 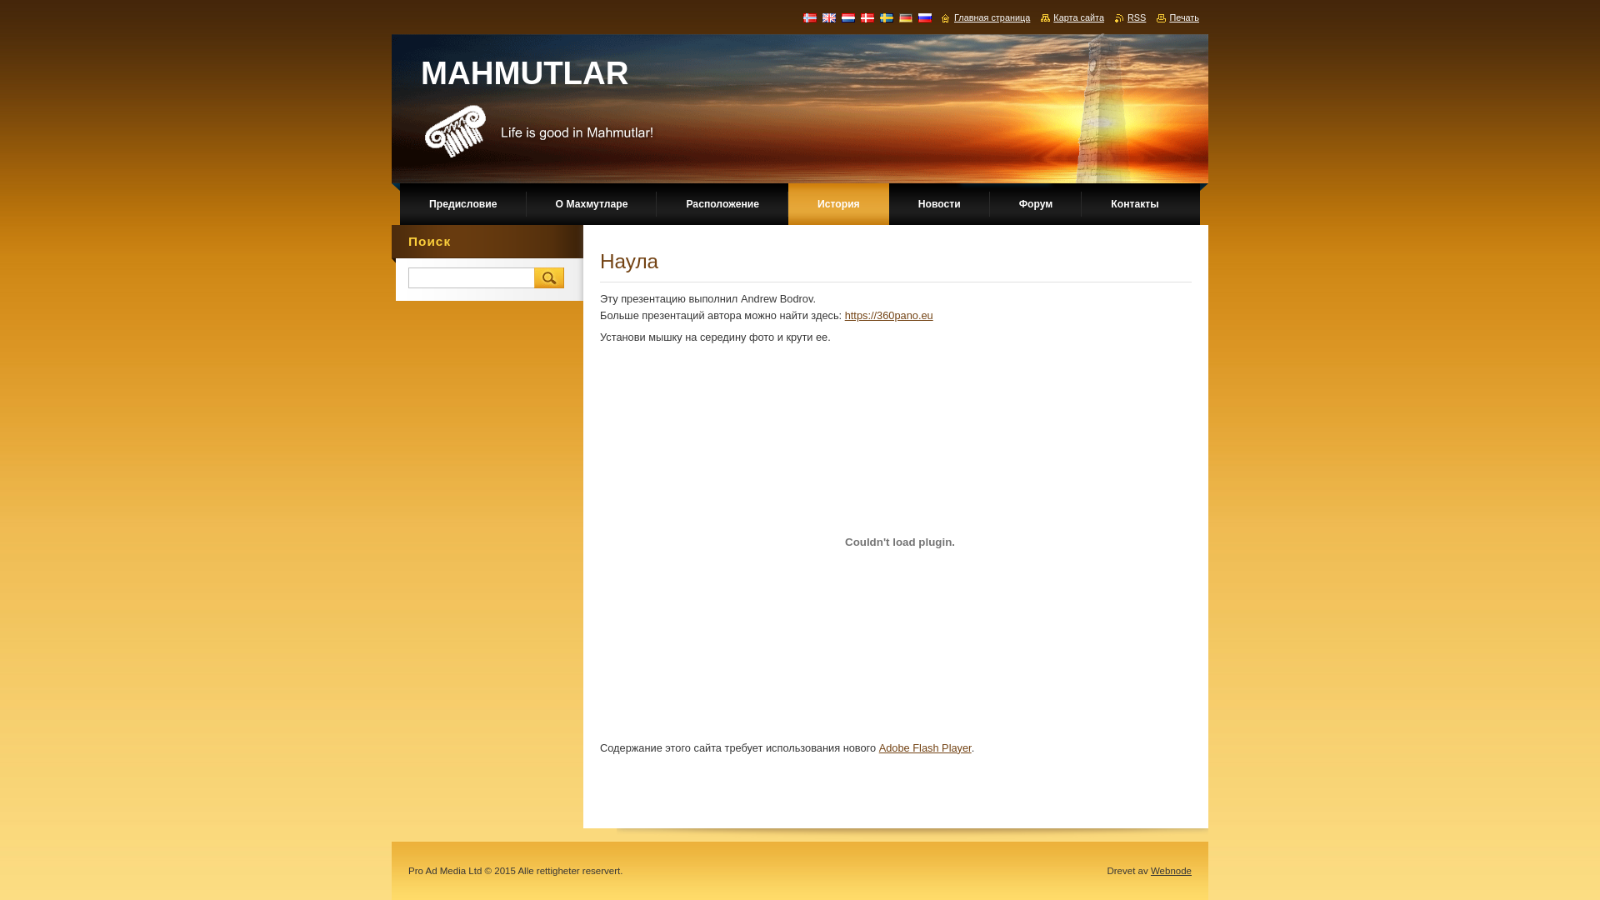 What do you see at coordinates (925, 747) in the screenshot?
I see `Adobe Flash Player` at bounding box center [925, 747].